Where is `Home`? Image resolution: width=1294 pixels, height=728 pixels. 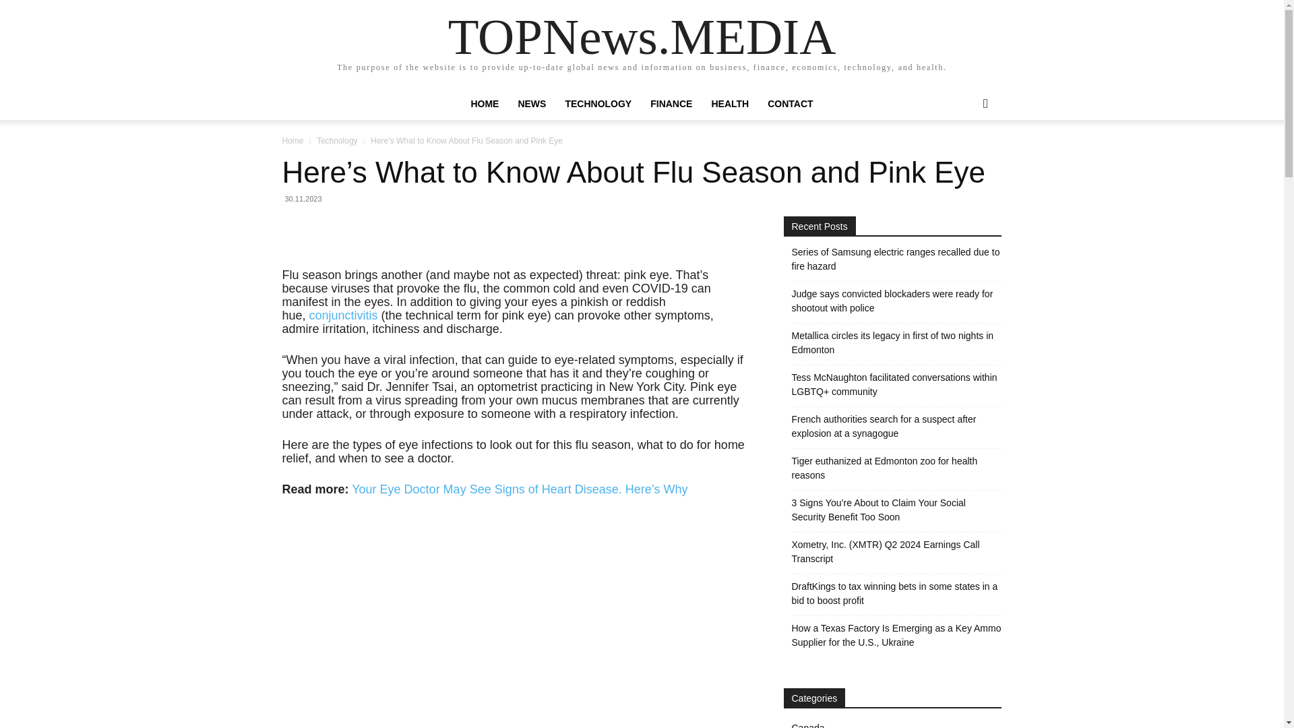
Home is located at coordinates (292, 140).